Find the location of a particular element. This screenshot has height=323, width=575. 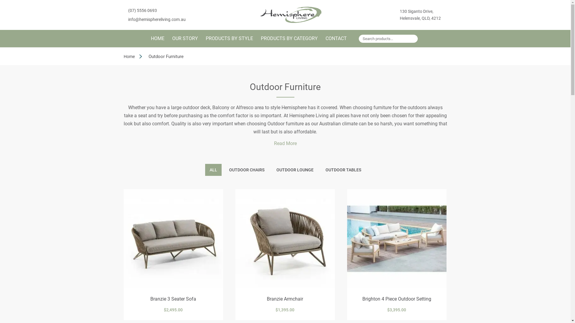

PRODUCTS BY STYLE is located at coordinates (229, 42).